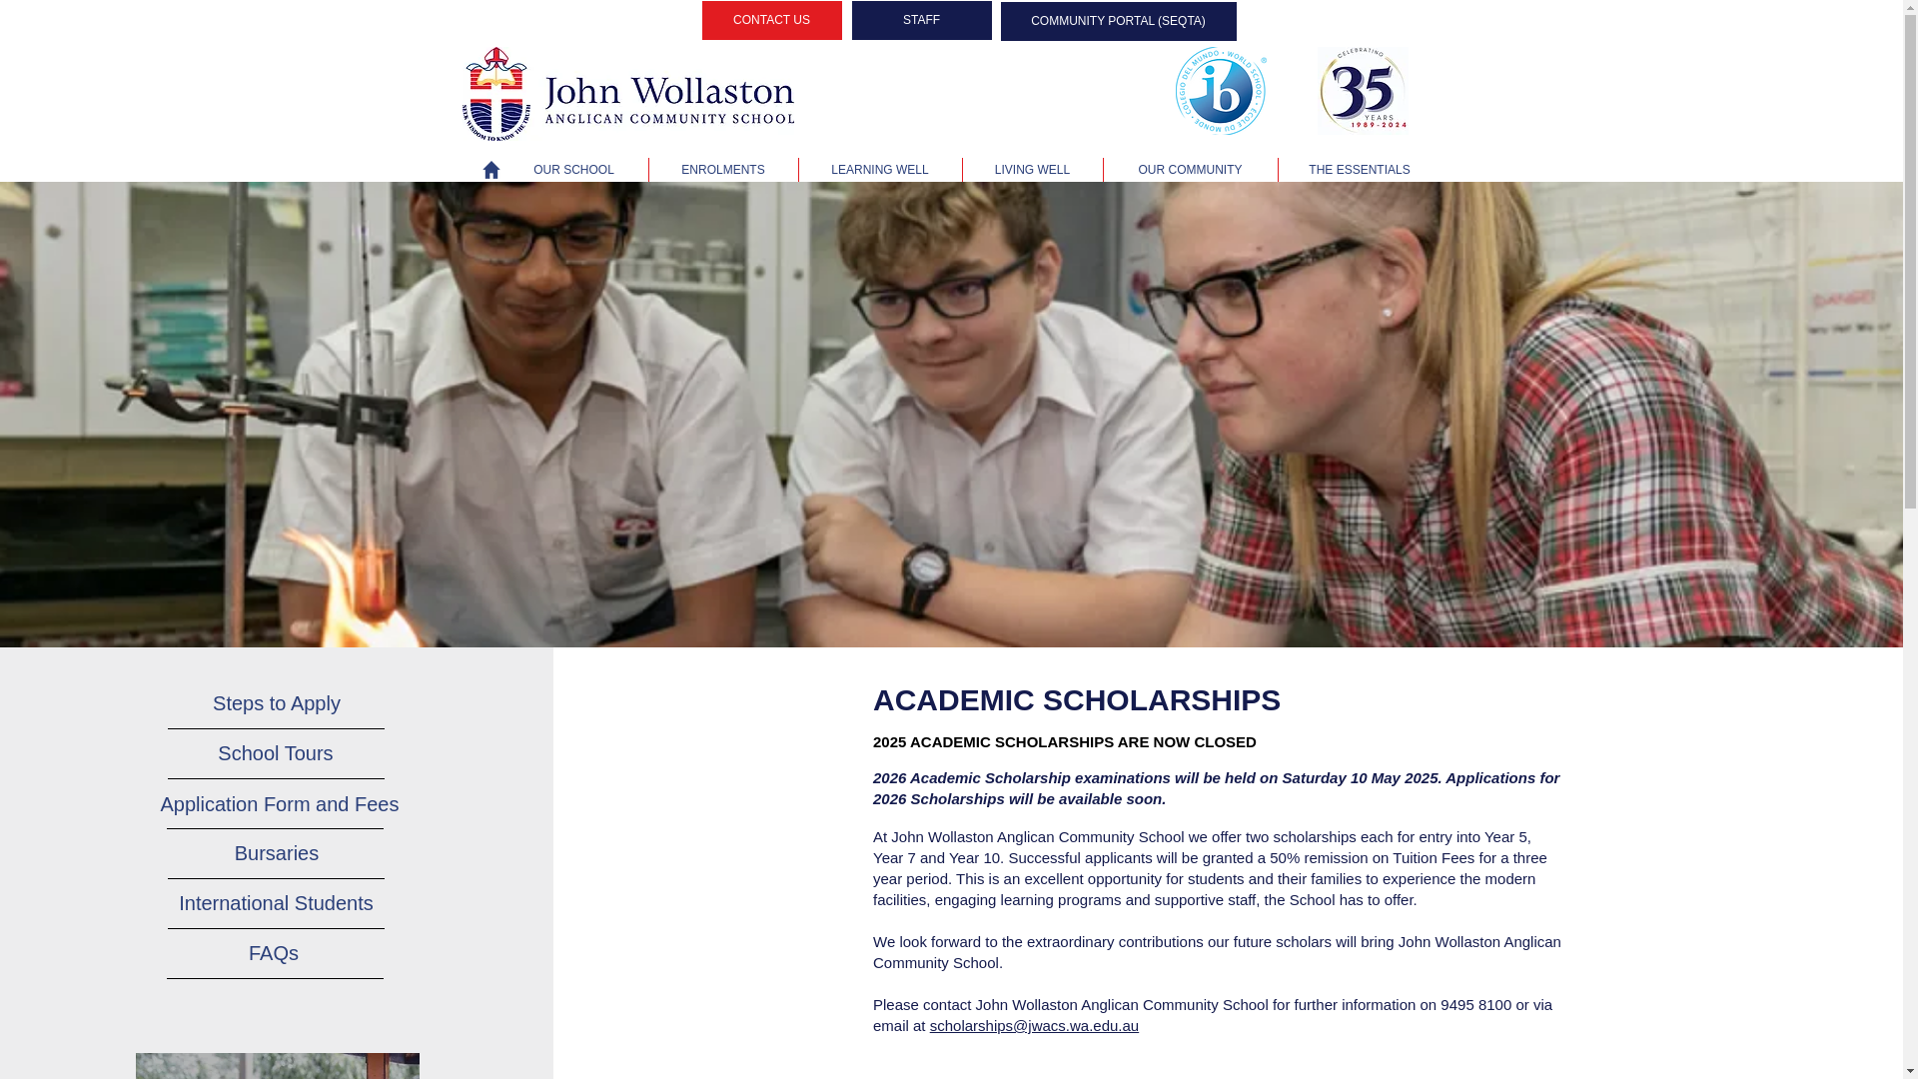  What do you see at coordinates (921, 20) in the screenshot?
I see `STAFF` at bounding box center [921, 20].